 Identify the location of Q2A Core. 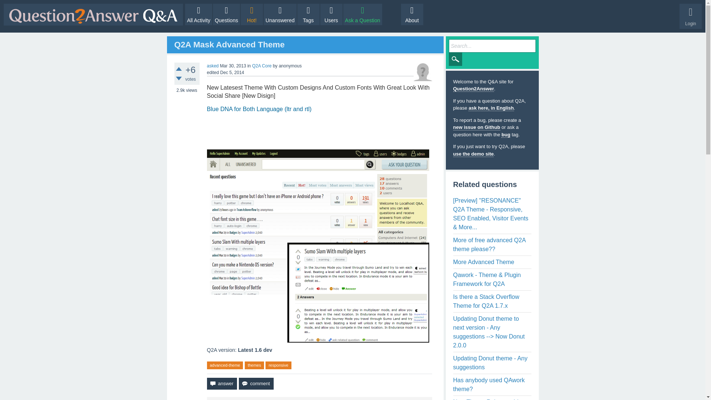
(262, 66).